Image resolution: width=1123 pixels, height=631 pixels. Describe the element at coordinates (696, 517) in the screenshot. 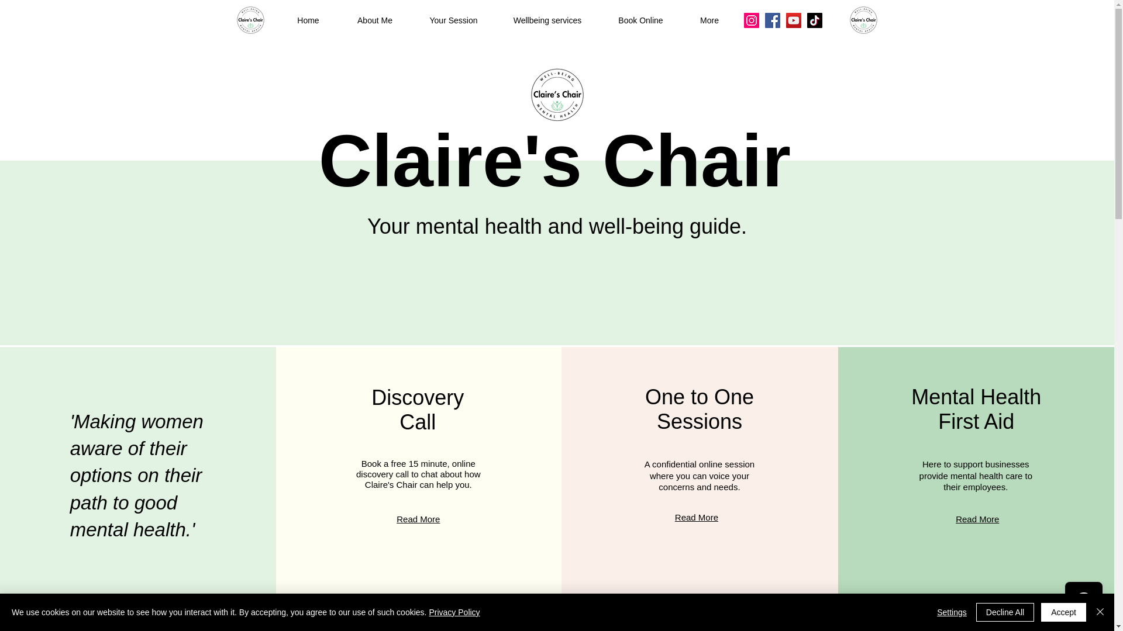

I see `Read More` at that location.